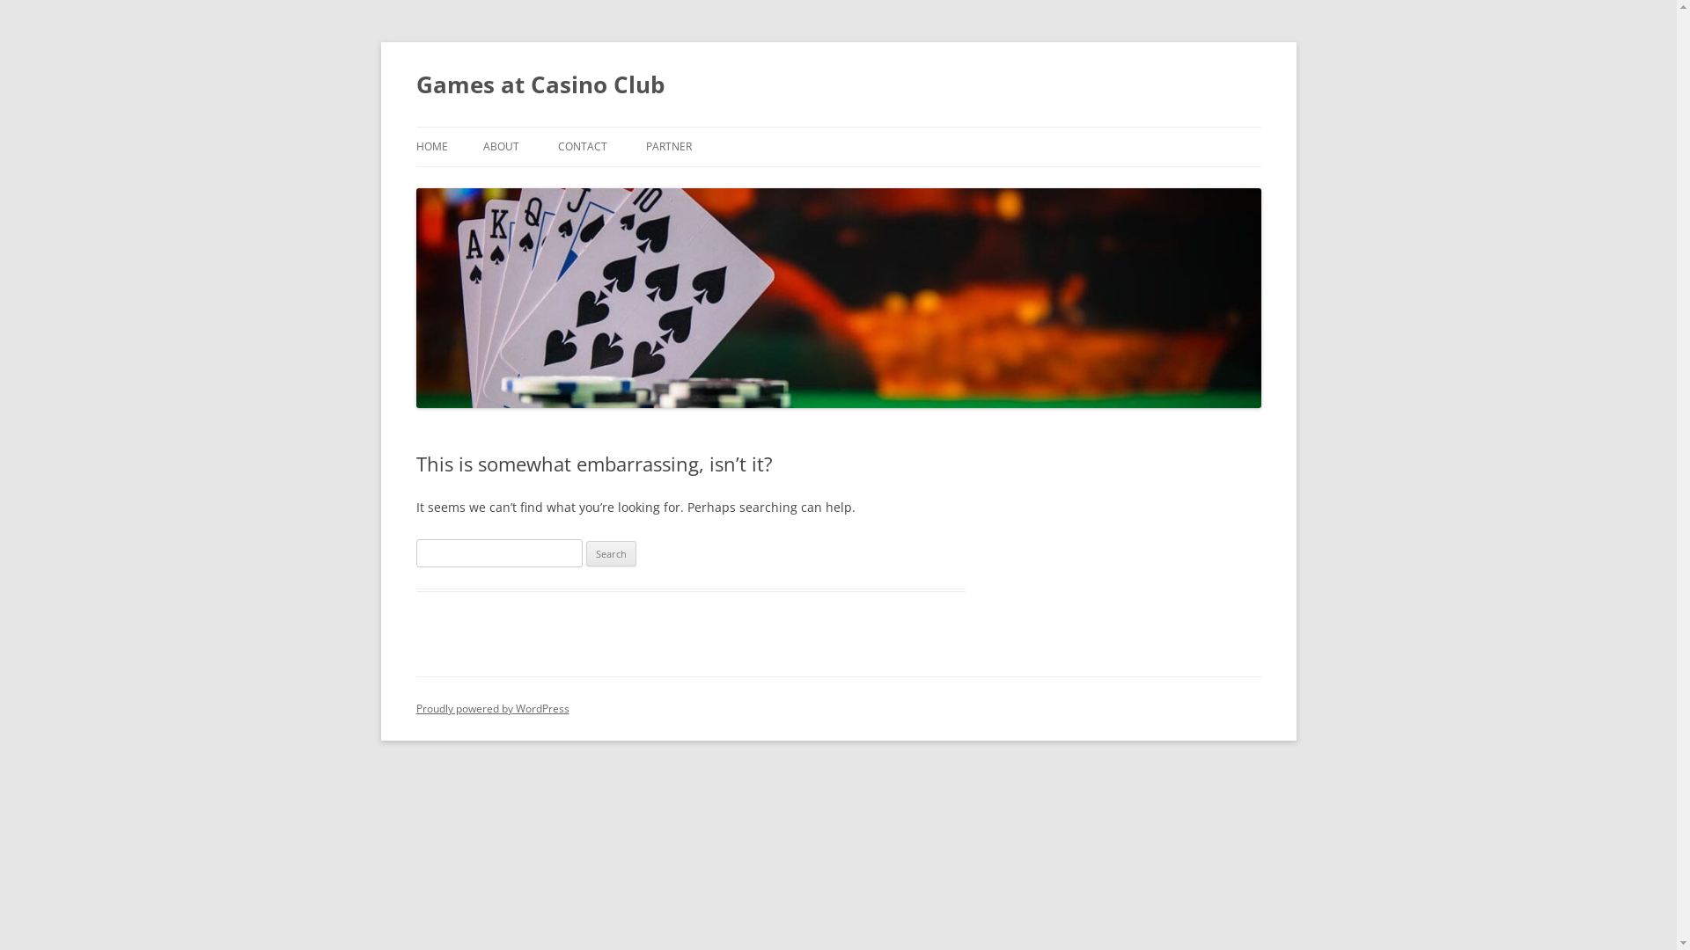  I want to click on HOME, so click(431, 147).